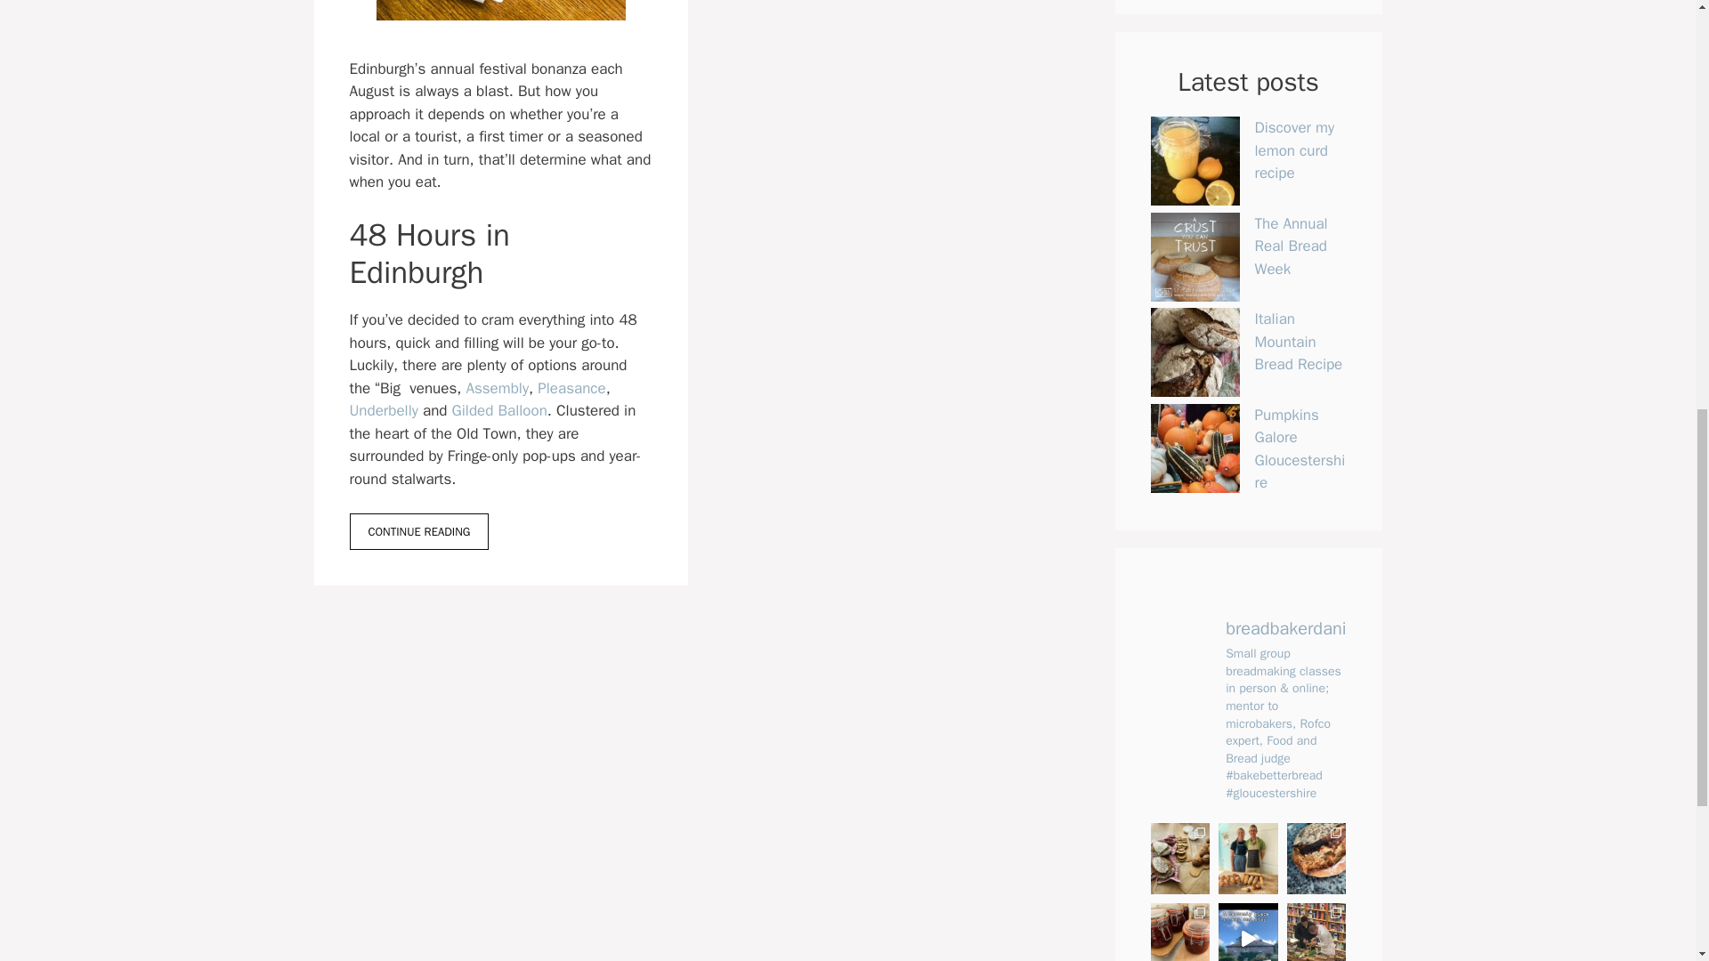 Image resolution: width=1709 pixels, height=961 pixels. What do you see at coordinates (1299, 342) in the screenshot?
I see `Italian Mountain Bread Recipe` at bounding box center [1299, 342].